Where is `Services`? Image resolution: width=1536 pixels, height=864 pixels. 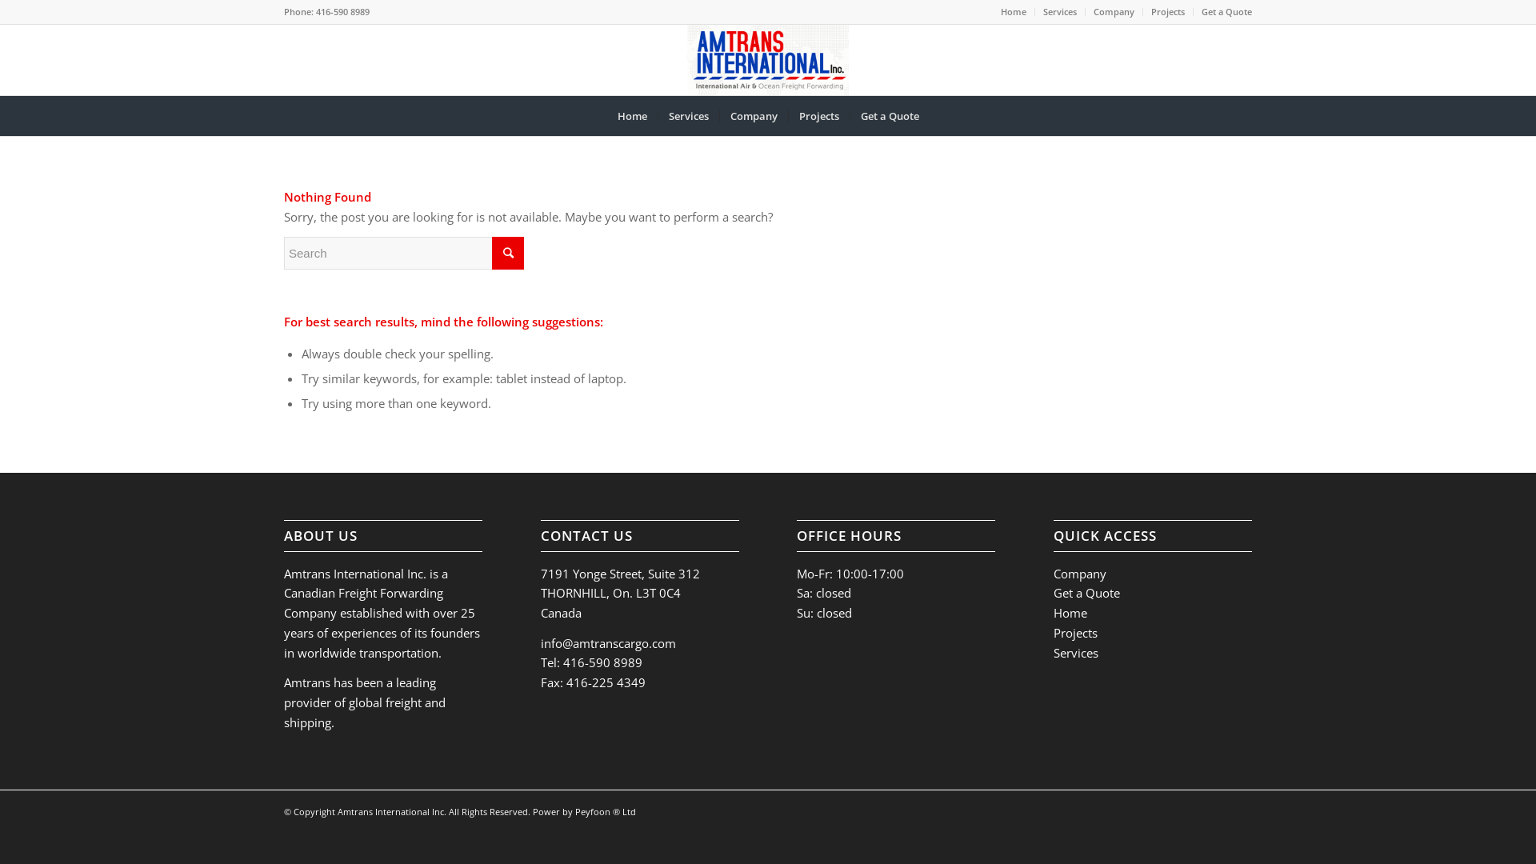
Services is located at coordinates (688, 116).